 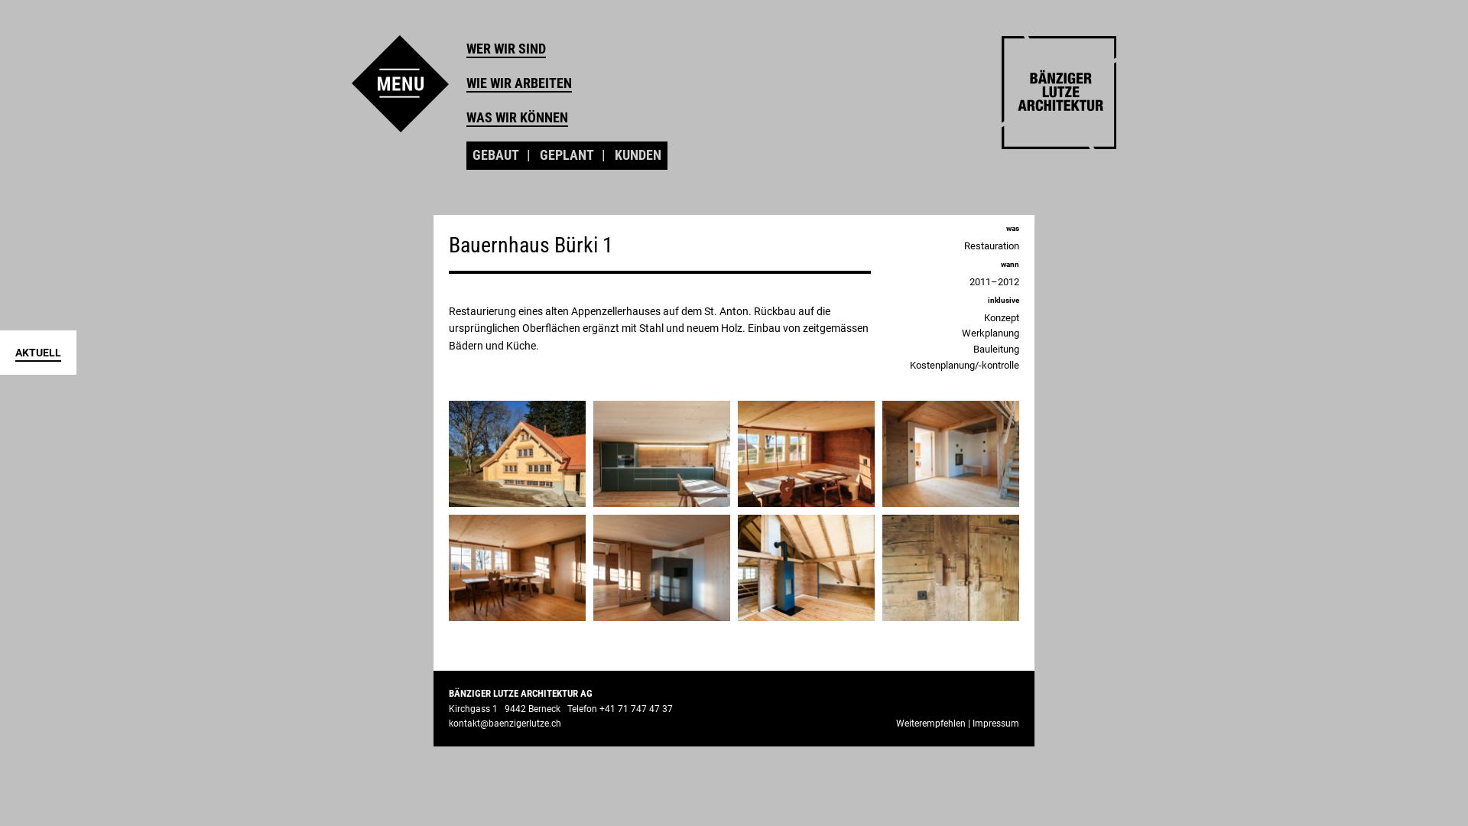 What do you see at coordinates (519, 84) in the screenshot?
I see `WIE WIR ARBEITEN` at bounding box center [519, 84].